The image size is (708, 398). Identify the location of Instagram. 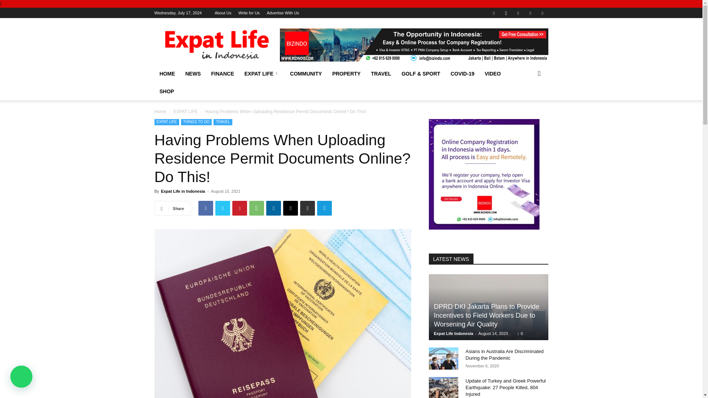
(506, 13).